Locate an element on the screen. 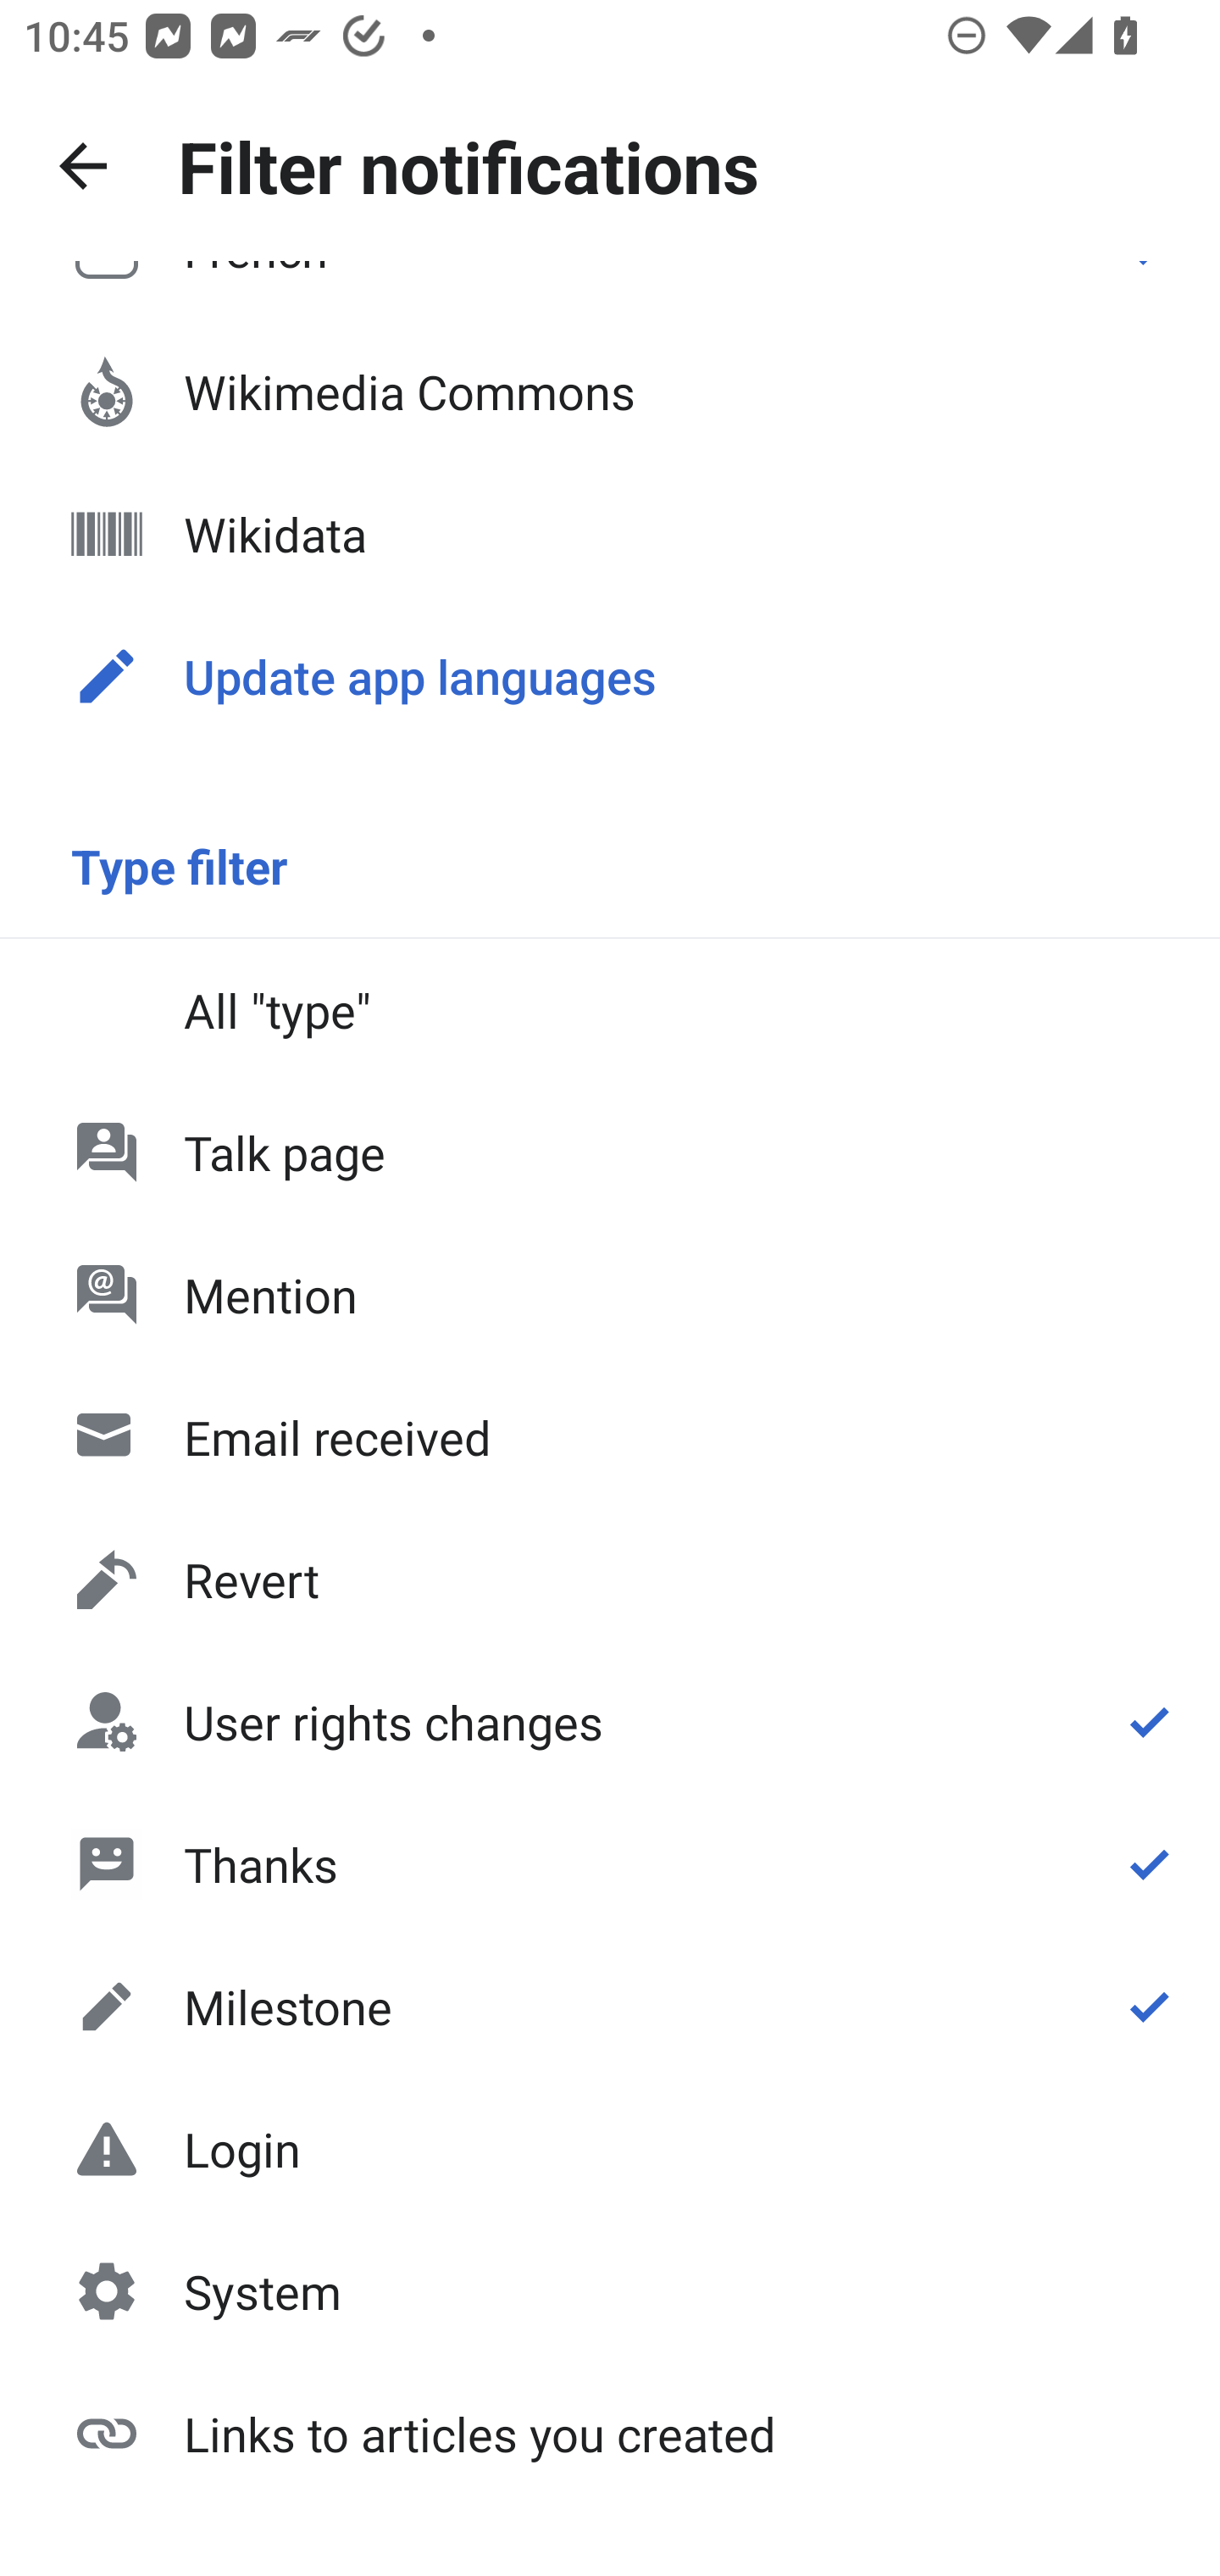 The image size is (1220, 2576). Links to articles you created is located at coordinates (610, 2432).